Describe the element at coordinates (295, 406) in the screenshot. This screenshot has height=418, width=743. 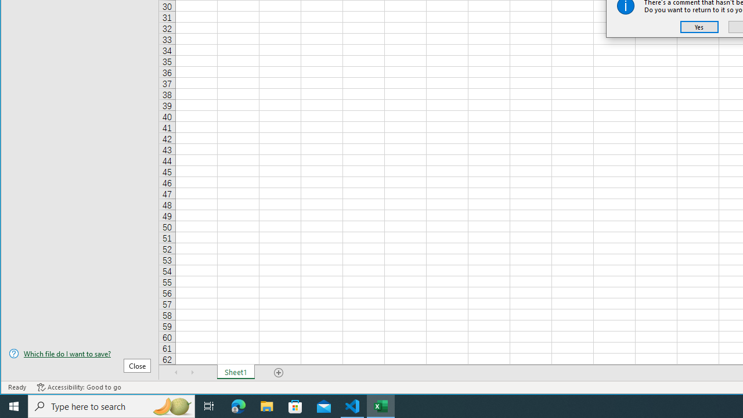
I see `Microsoft Store` at that location.